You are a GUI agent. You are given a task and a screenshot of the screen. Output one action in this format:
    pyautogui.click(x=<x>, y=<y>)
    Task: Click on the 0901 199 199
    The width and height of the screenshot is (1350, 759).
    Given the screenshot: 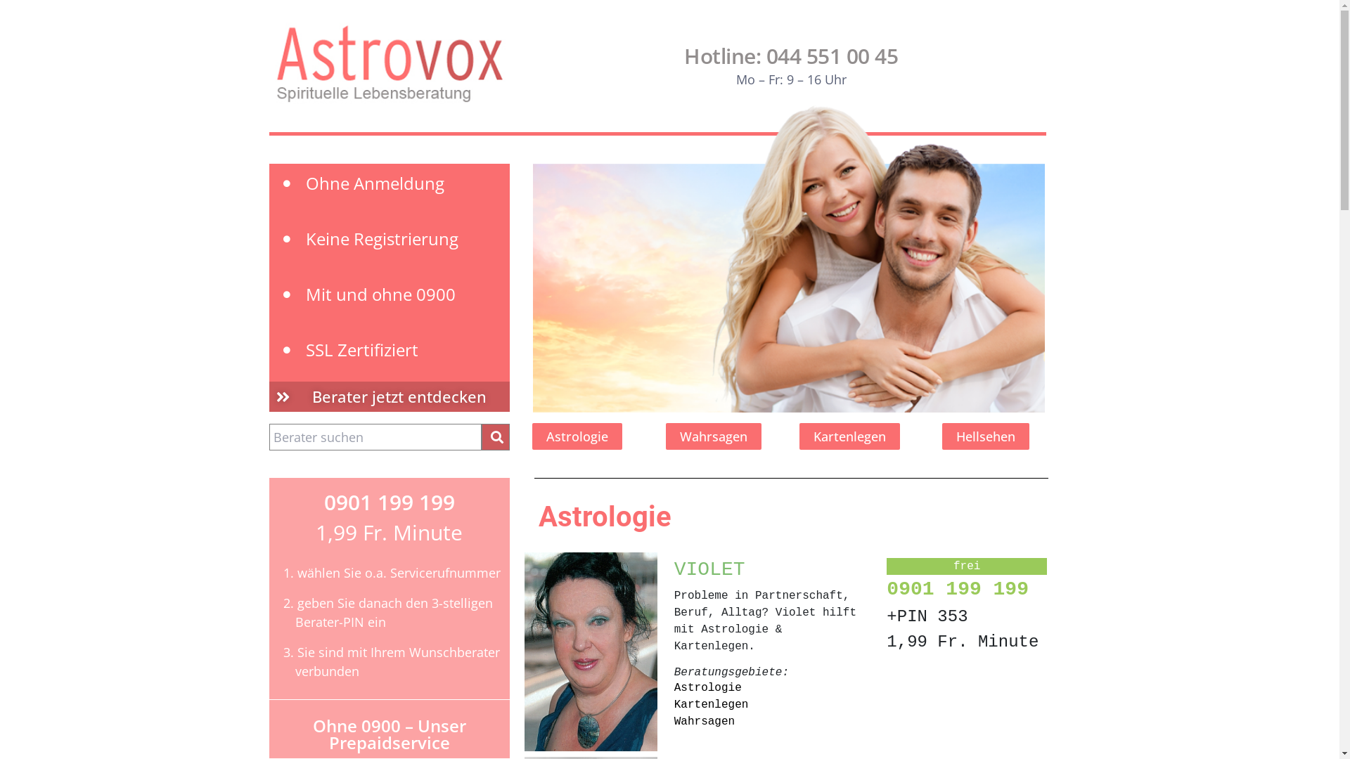 What is the action you would take?
    pyautogui.click(x=958, y=589)
    